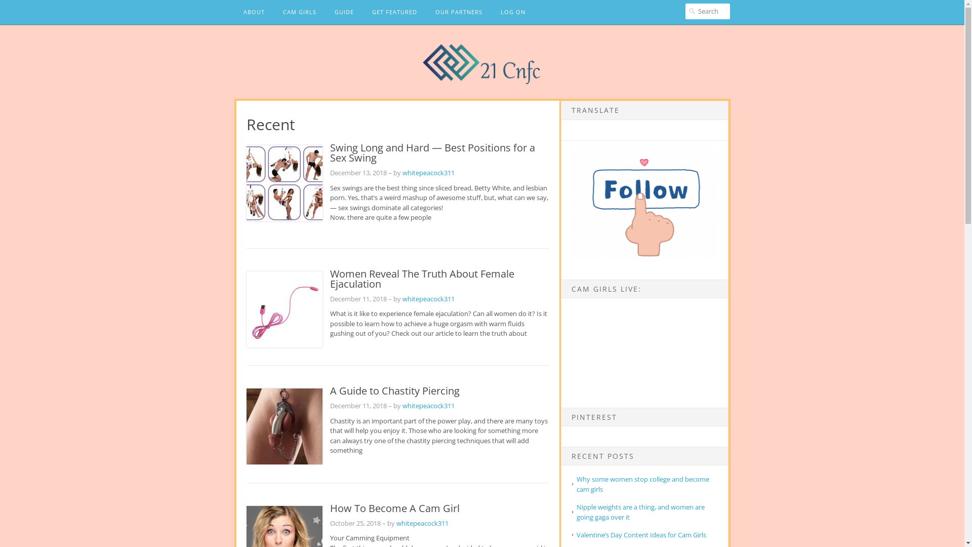 The width and height of the screenshot is (972, 547). What do you see at coordinates (643, 484) in the screenshot?
I see `Why some women stop college and become cam girls` at bounding box center [643, 484].